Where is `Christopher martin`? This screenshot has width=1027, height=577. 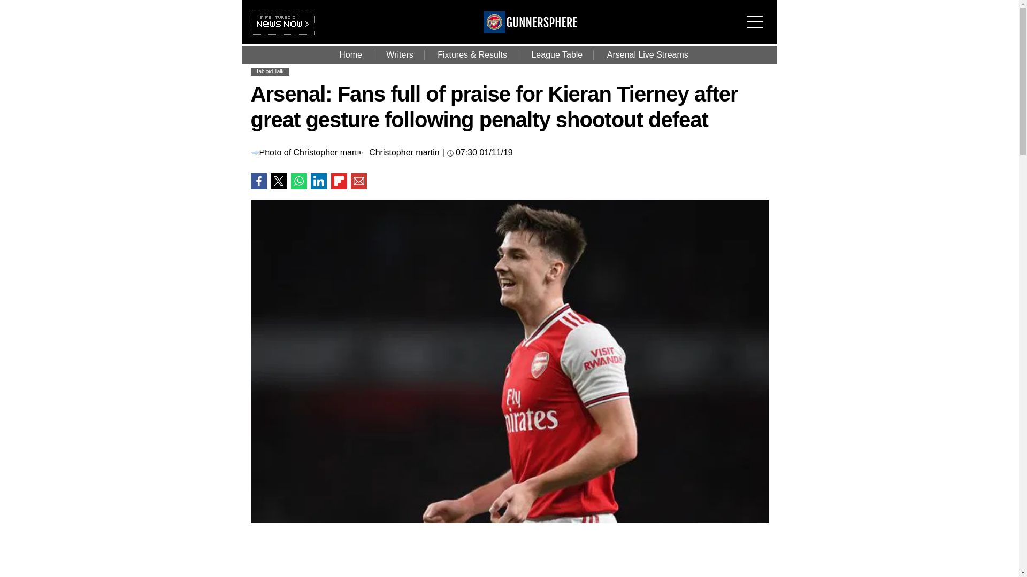 Christopher martin is located at coordinates (404, 152).